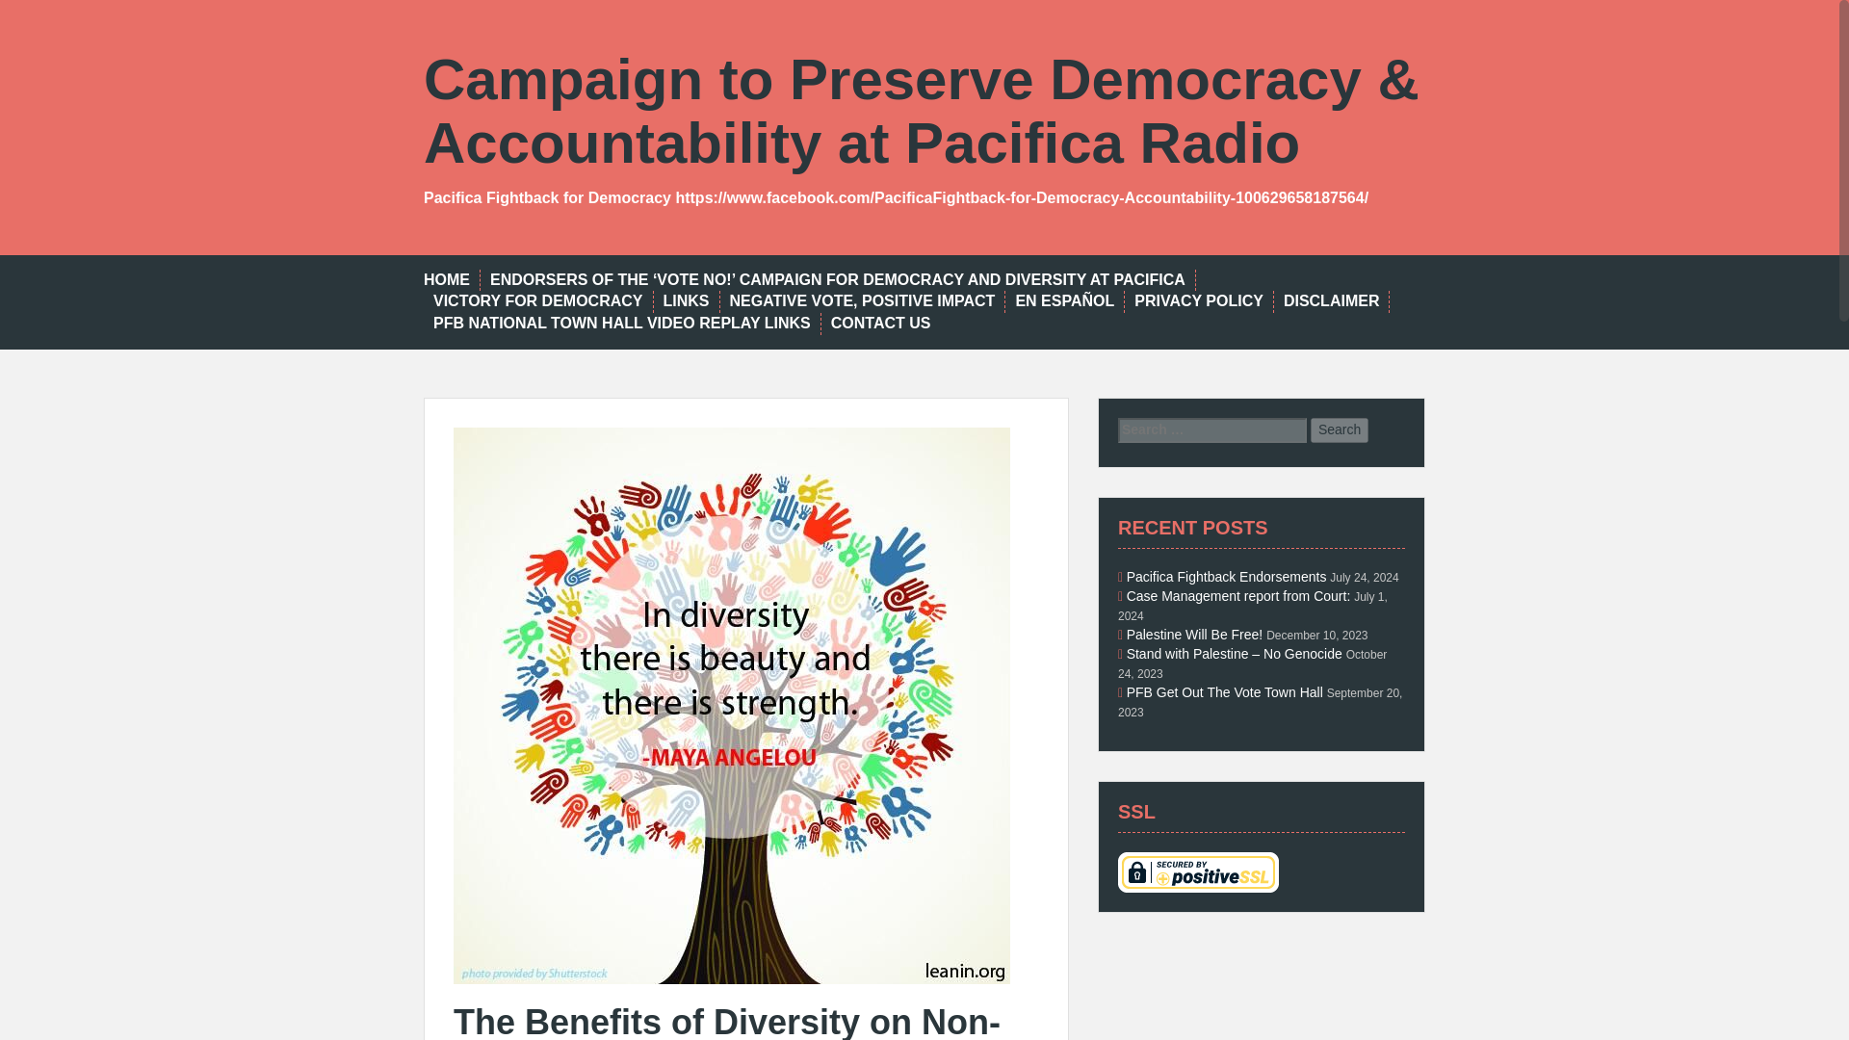 Image resolution: width=1849 pixels, height=1040 pixels. Describe the element at coordinates (537, 302) in the screenshot. I see `VICTORY FOR DEMOCRACY` at that location.